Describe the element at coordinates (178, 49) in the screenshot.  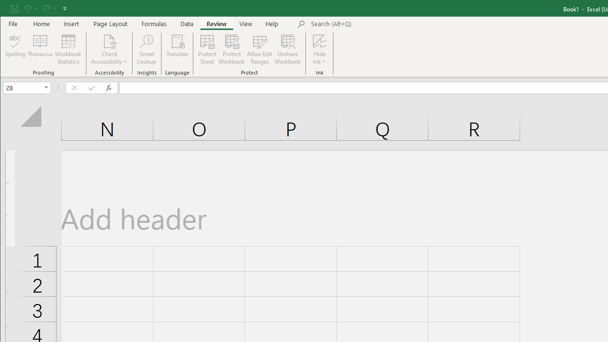
I see `Translate` at that location.